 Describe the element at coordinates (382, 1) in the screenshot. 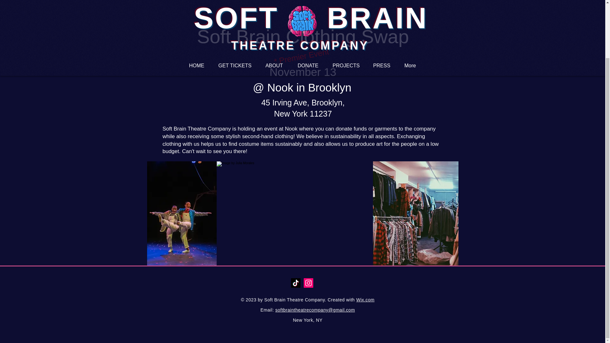

I see `PRESS` at that location.